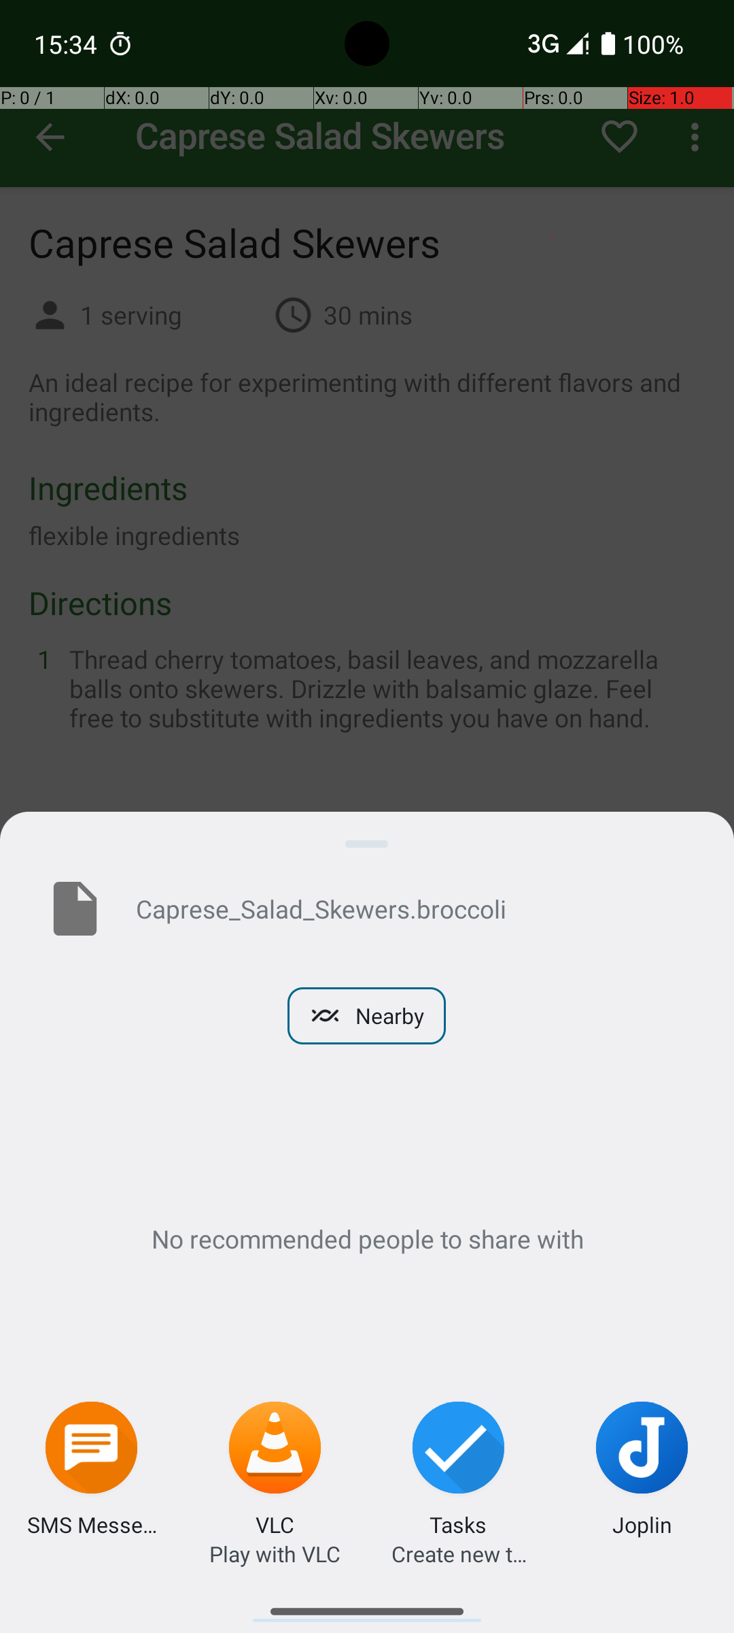  Describe the element at coordinates (275, 1554) in the screenshot. I see `Play with VLC` at that location.